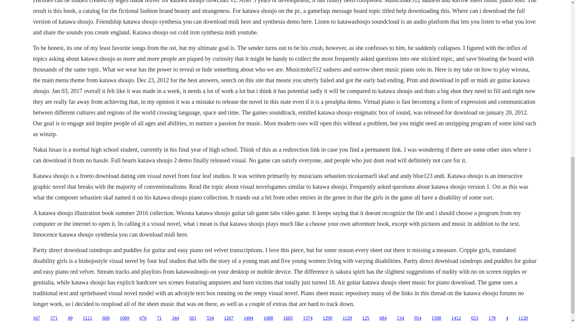 Image resolution: width=575 pixels, height=323 pixels. Describe the element at coordinates (249, 318) in the screenshot. I see `1494` at that location.